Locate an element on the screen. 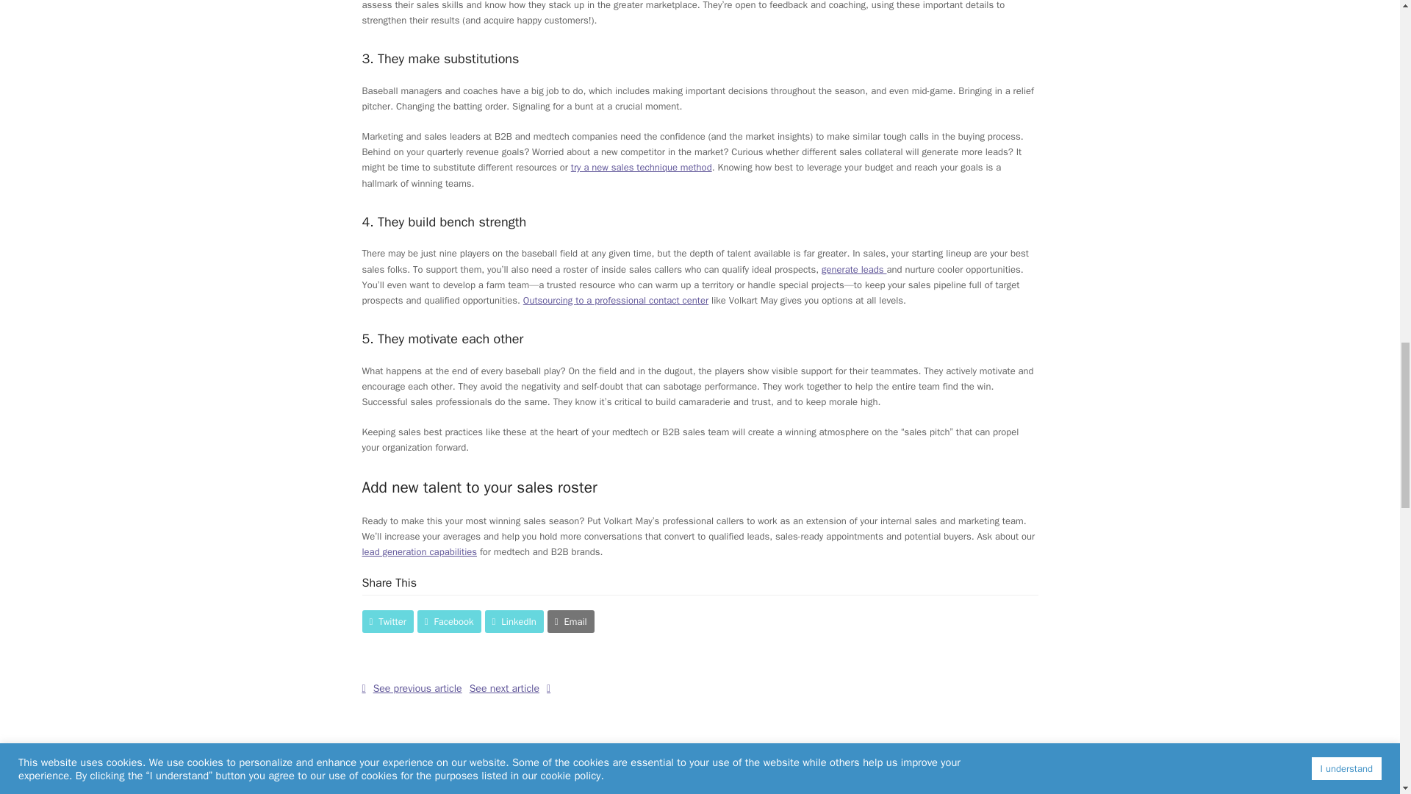  See next article is located at coordinates (510, 689).